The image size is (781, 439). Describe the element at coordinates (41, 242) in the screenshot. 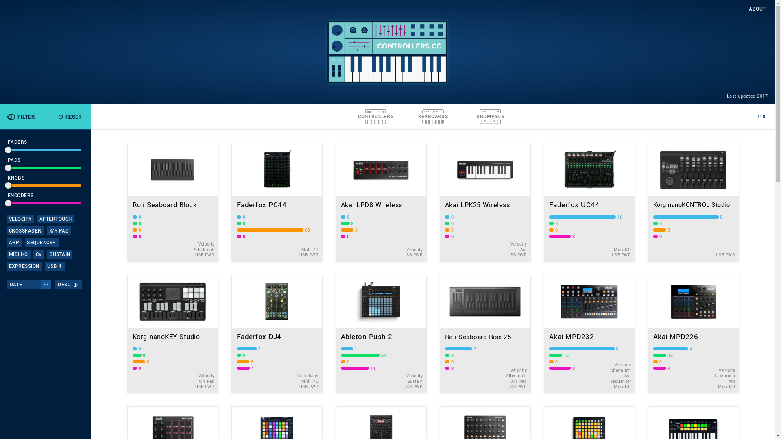

I see `SEQUENCER` at that location.